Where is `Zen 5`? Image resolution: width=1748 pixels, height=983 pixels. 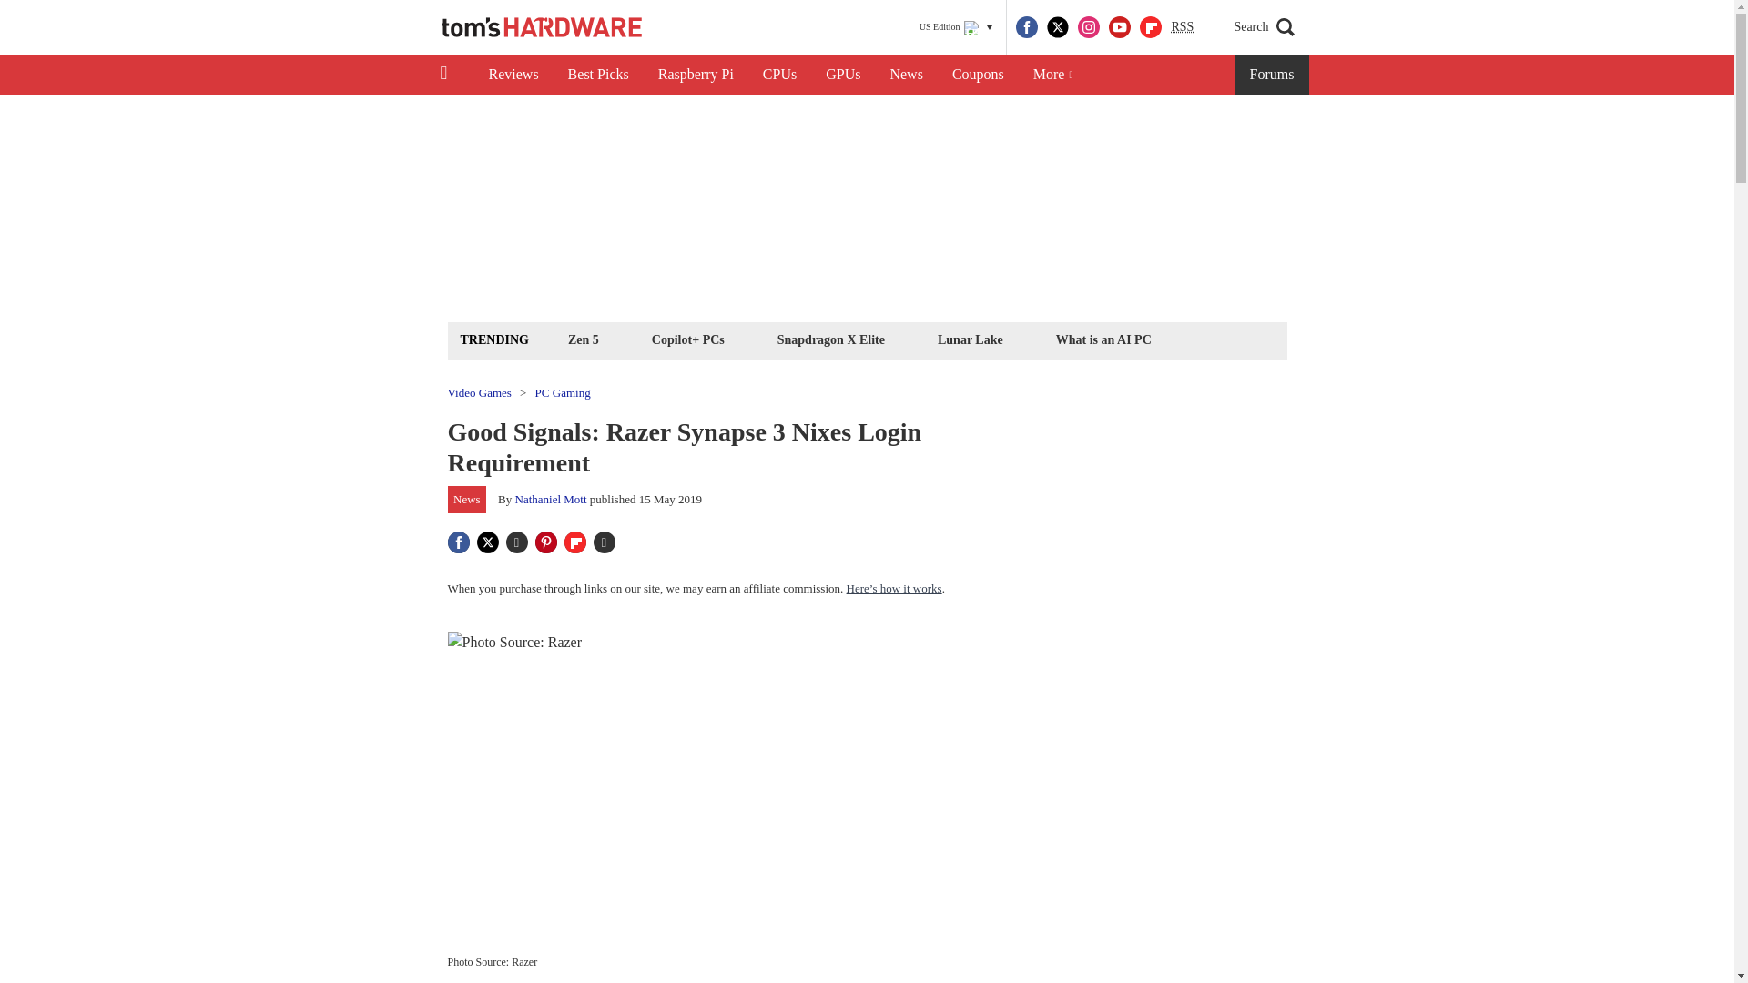
Zen 5 is located at coordinates (583, 339).